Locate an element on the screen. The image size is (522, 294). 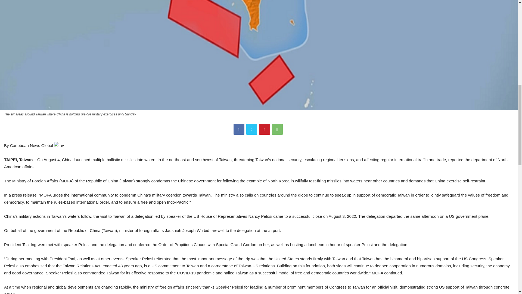
Pinterest is located at coordinates (264, 129).